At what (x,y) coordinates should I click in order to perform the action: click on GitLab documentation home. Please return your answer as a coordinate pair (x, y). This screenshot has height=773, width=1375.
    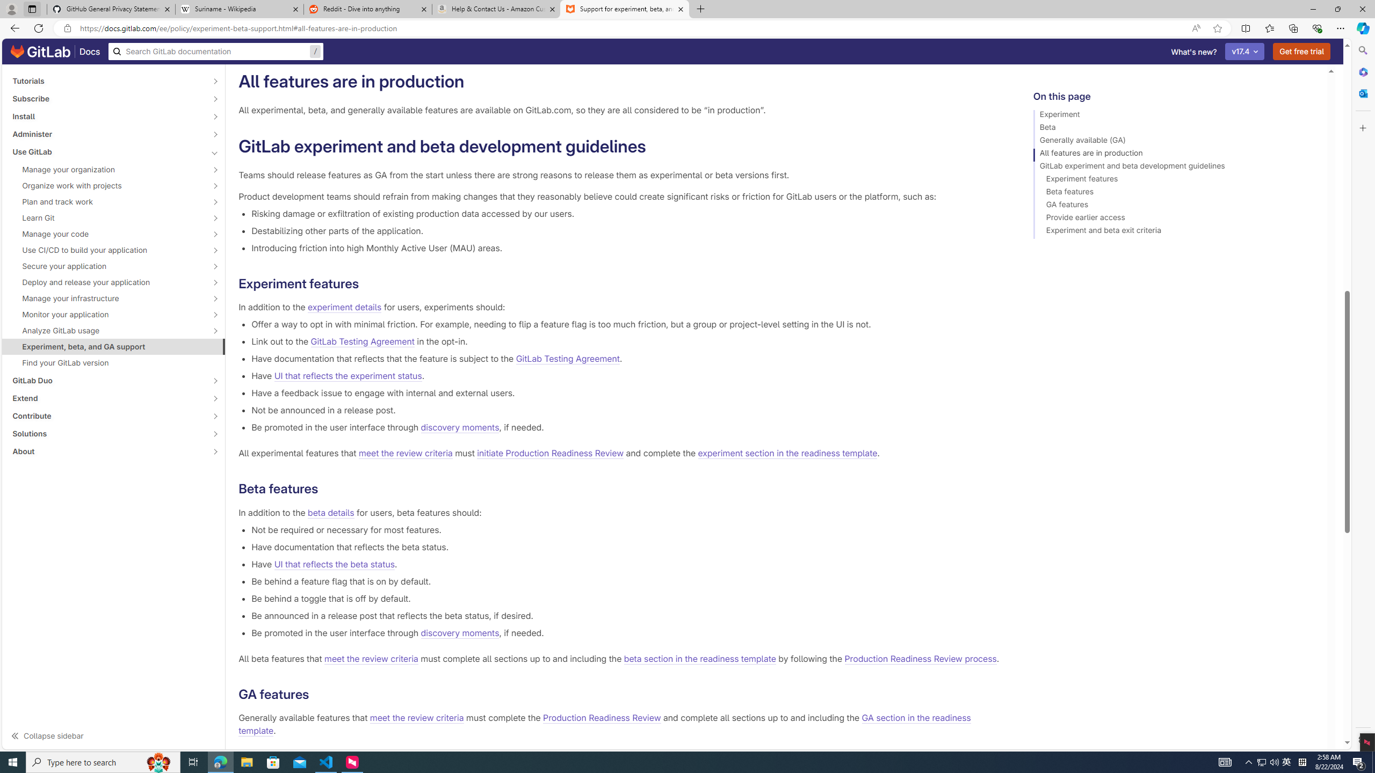
    Looking at the image, I should click on (40, 52).